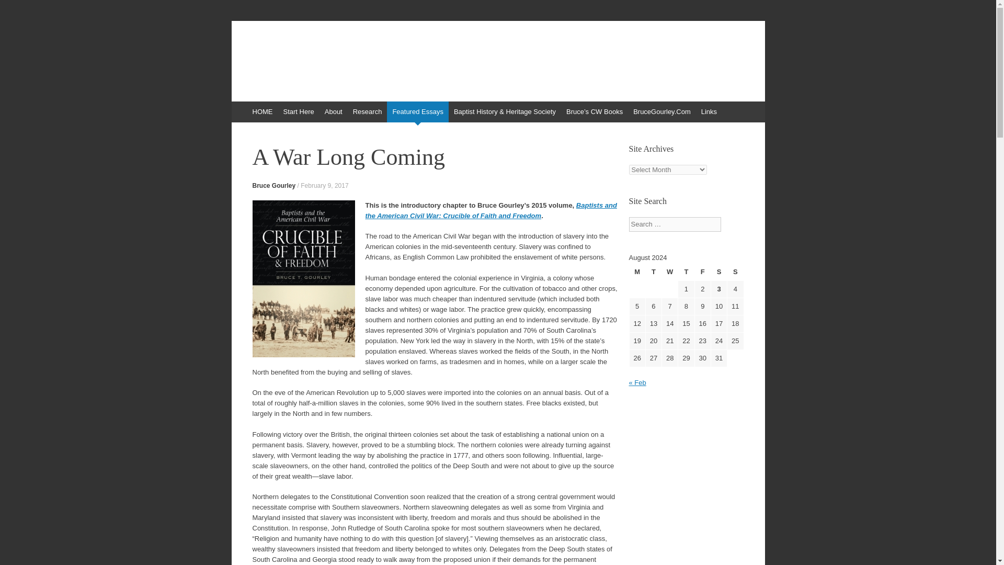 This screenshot has height=565, width=1004. I want to click on Thursday, so click(686, 272).